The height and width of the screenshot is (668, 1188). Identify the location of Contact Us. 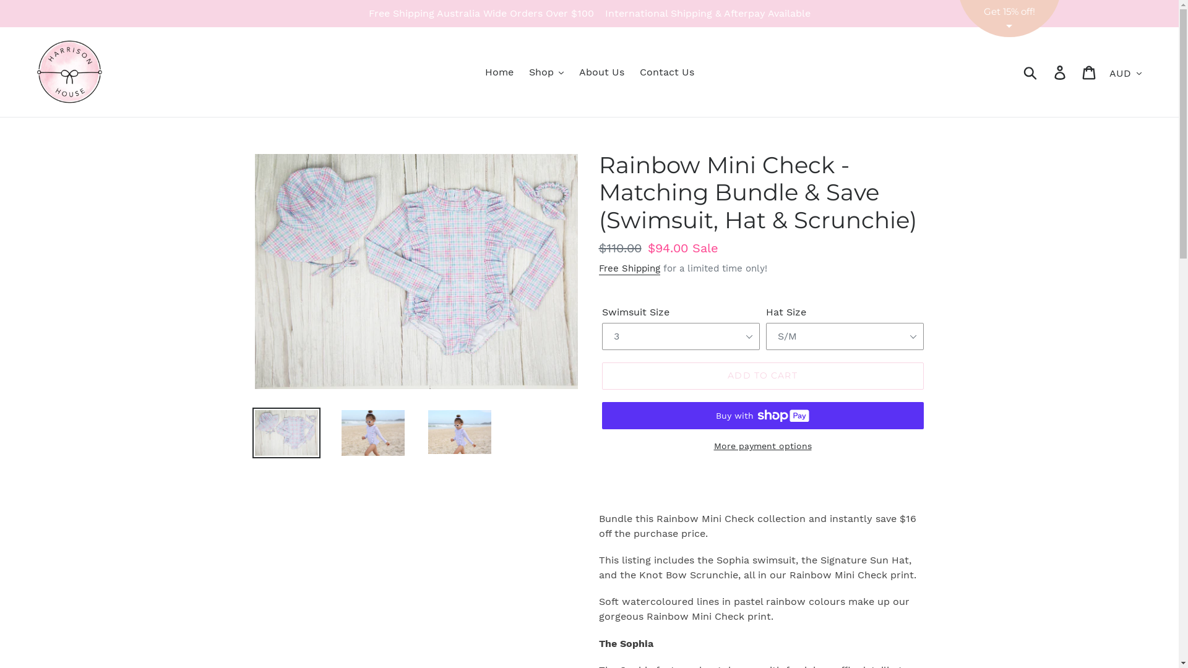
(667, 72).